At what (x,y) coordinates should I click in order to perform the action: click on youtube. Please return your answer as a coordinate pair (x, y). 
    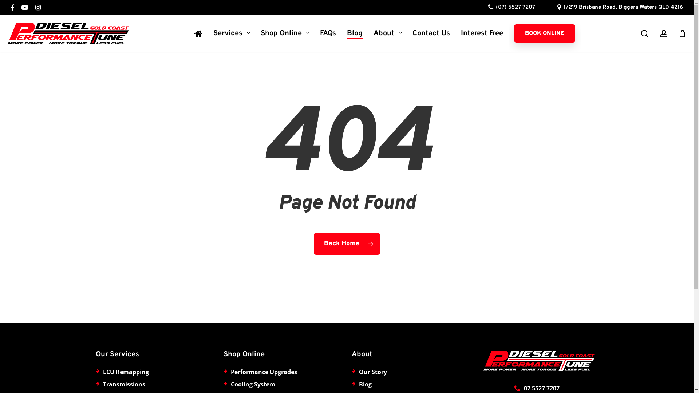
    Looking at the image, I should click on (25, 8).